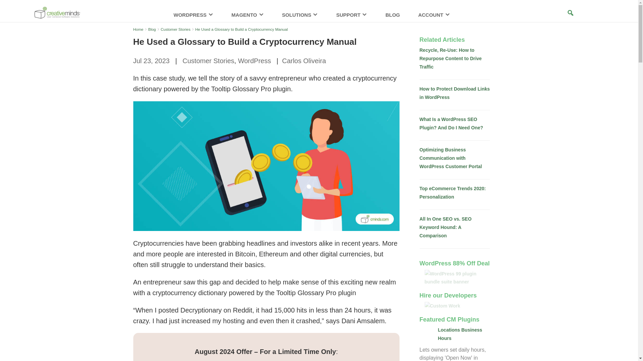 The image size is (643, 361). Describe the element at coordinates (300, 18) in the screenshot. I see `SOLUTIONS` at that location.